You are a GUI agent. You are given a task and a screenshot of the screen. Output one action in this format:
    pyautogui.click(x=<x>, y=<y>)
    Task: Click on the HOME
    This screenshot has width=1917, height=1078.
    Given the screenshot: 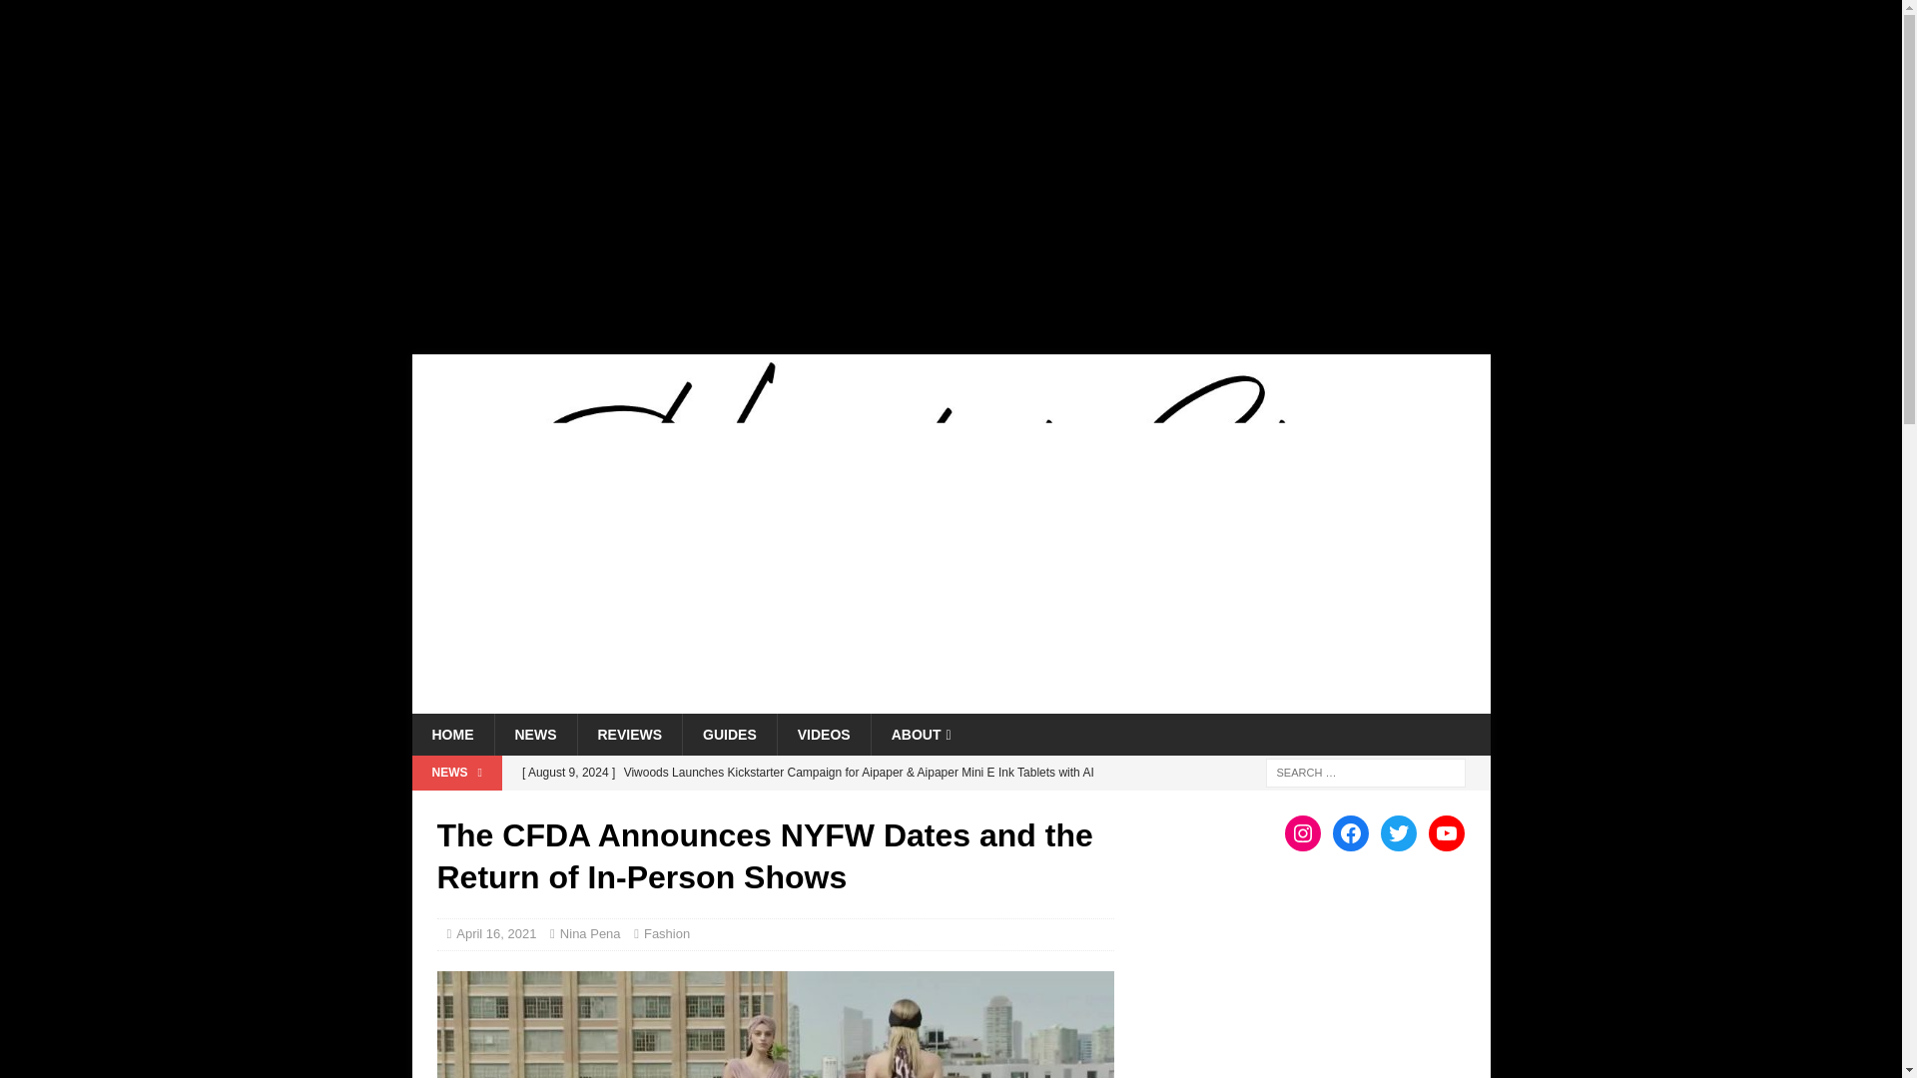 What is the action you would take?
    pyautogui.click(x=451, y=735)
    